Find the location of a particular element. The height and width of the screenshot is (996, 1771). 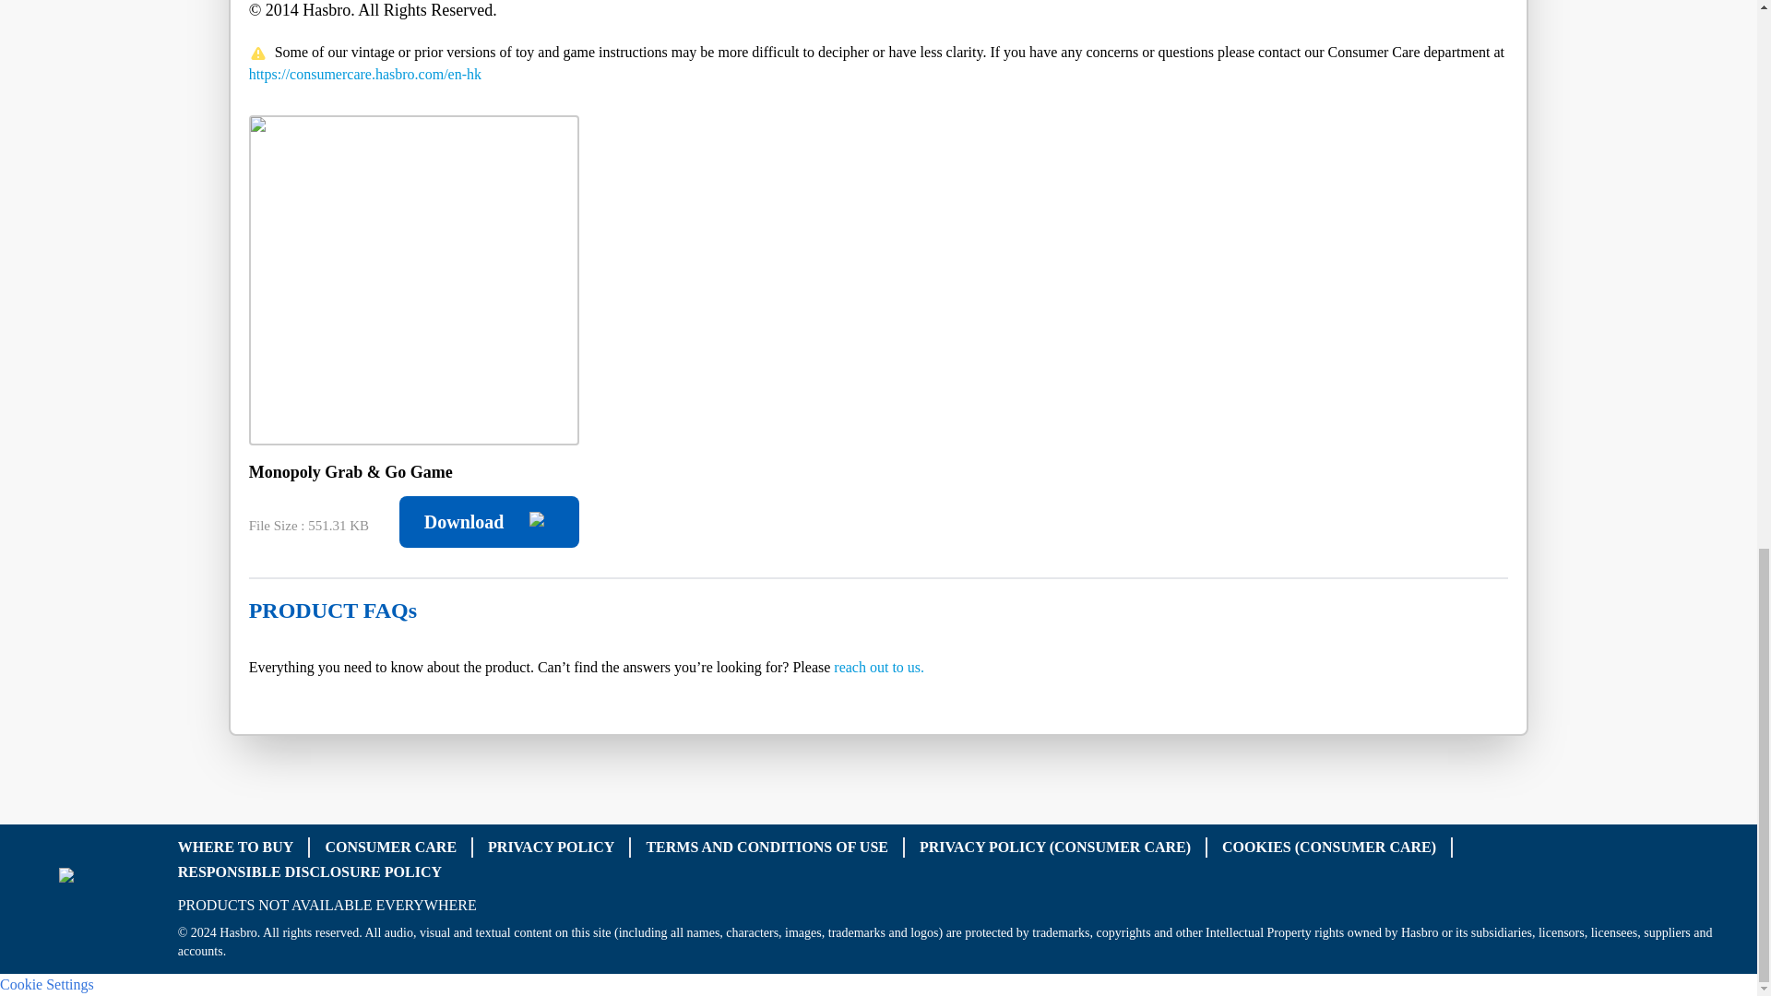

Cookie Settings is located at coordinates (46, 983).